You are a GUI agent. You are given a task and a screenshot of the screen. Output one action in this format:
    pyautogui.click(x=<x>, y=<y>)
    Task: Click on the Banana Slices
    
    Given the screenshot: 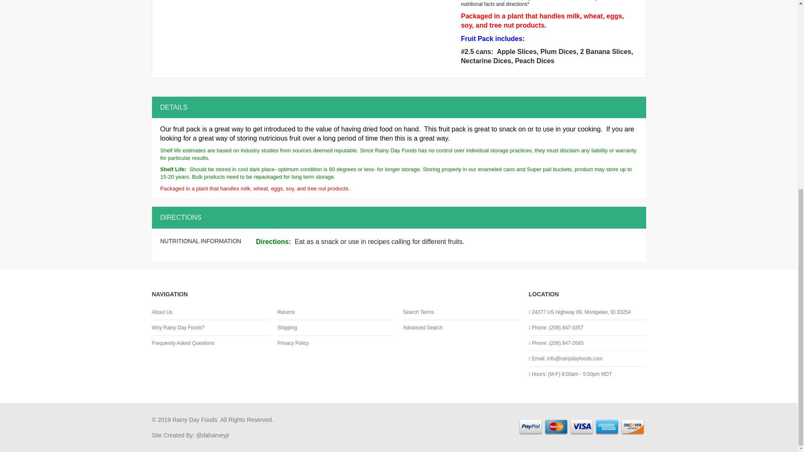 What is the action you would take?
    pyautogui.click(x=608, y=51)
    